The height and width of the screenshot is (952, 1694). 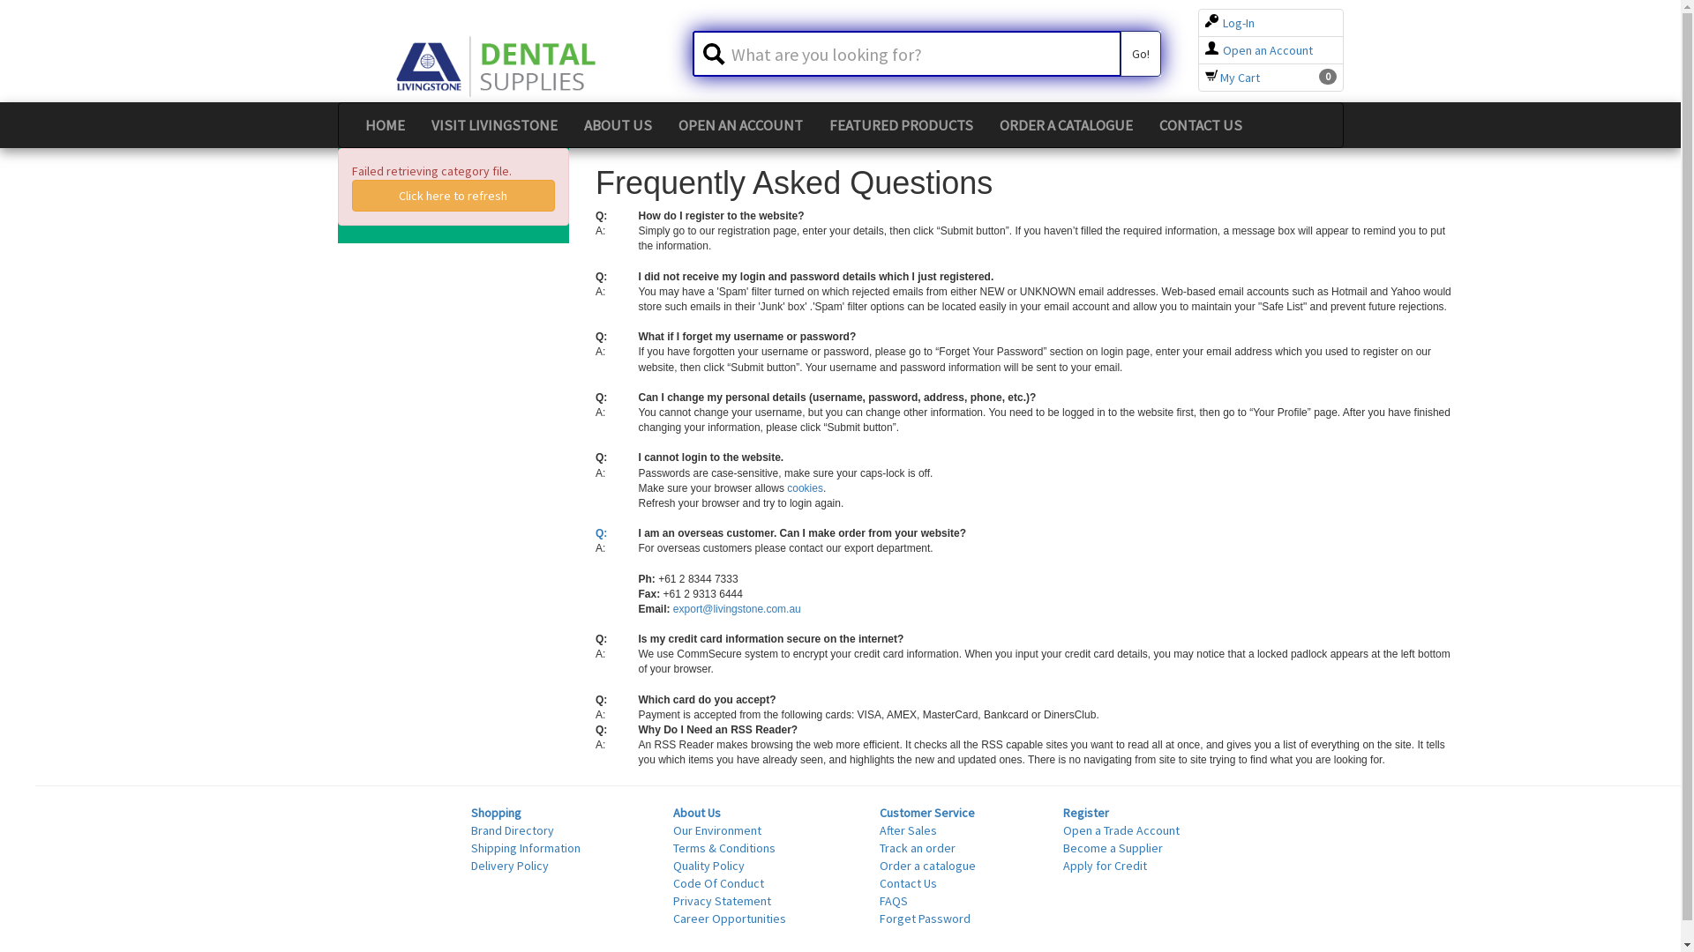 What do you see at coordinates (738, 609) in the screenshot?
I see `export@livingstone.com.au` at bounding box center [738, 609].